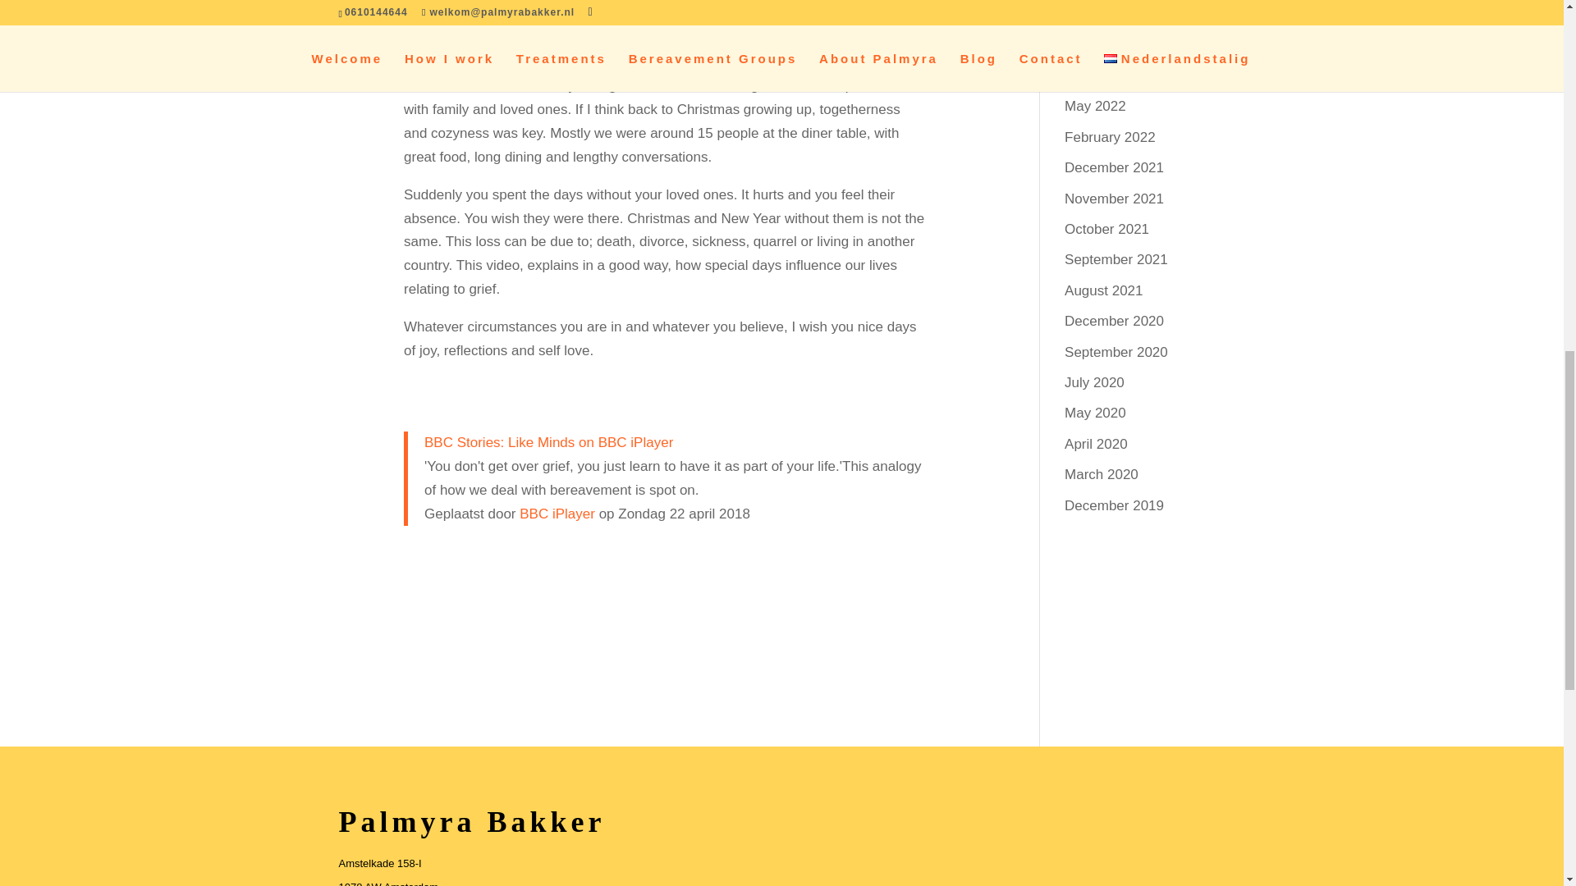 The image size is (1576, 886). What do you see at coordinates (548, 442) in the screenshot?
I see `BBC Stories: Like Minds on BBC iPlayer` at bounding box center [548, 442].